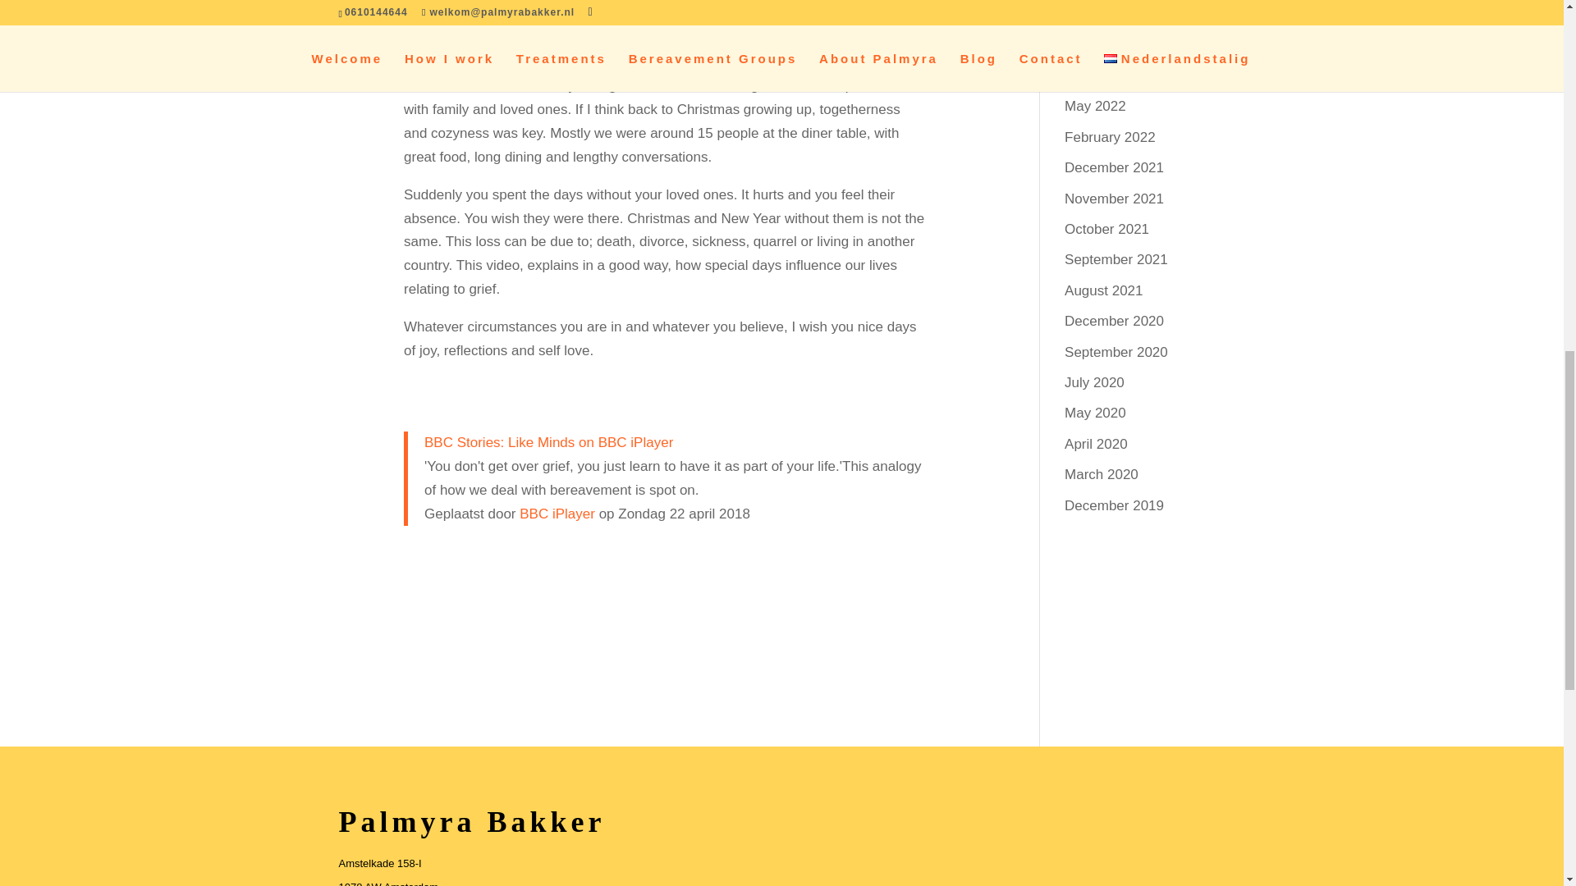 The image size is (1576, 886). What do you see at coordinates (548, 442) in the screenshot?
I see `BBC Stories: Like Minds on BBC iPlayer` at bounding box center [548, 442].